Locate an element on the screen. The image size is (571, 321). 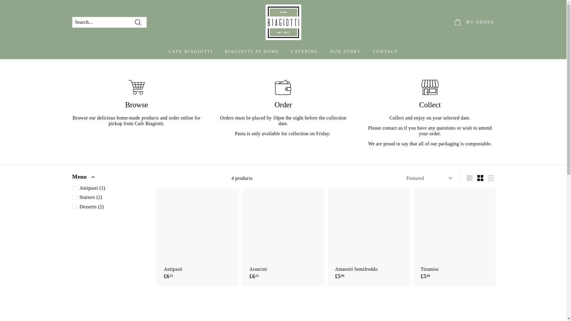
CAFE BIAGIOTTI is located at coordinates (191, 52).